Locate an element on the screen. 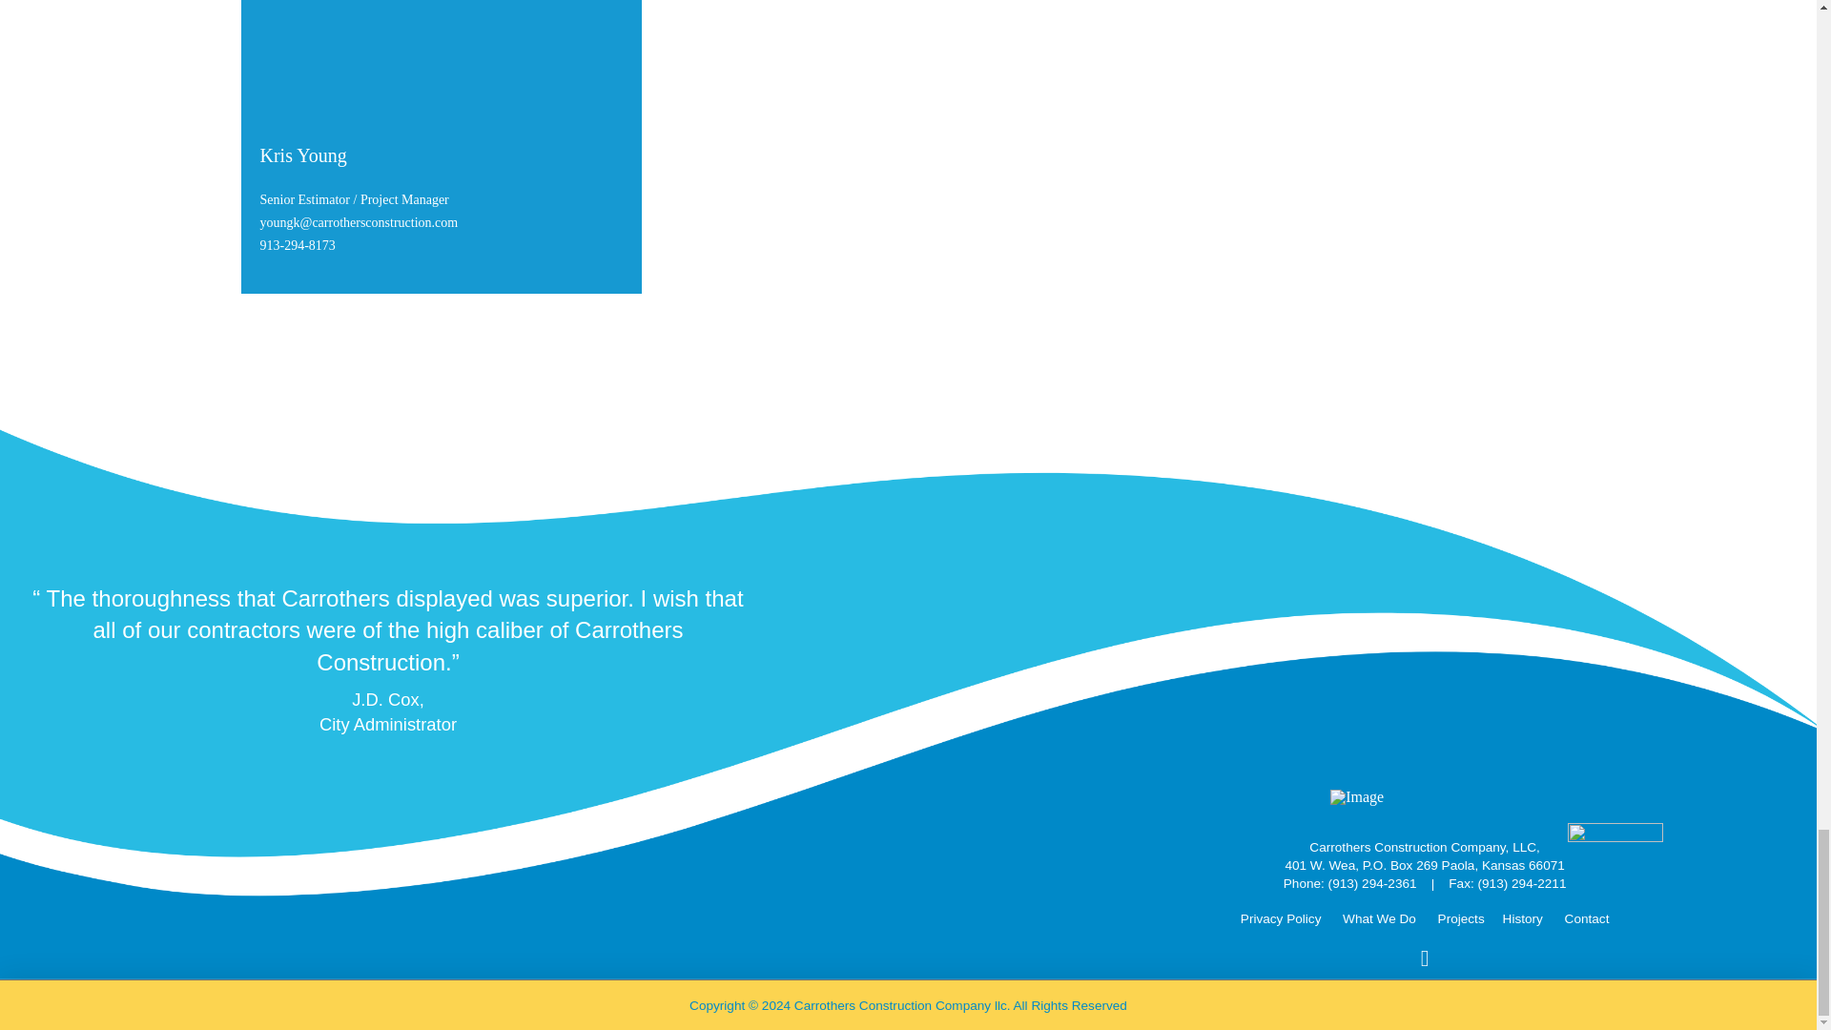  913-294-8173 is located at coordinates (298, 244).